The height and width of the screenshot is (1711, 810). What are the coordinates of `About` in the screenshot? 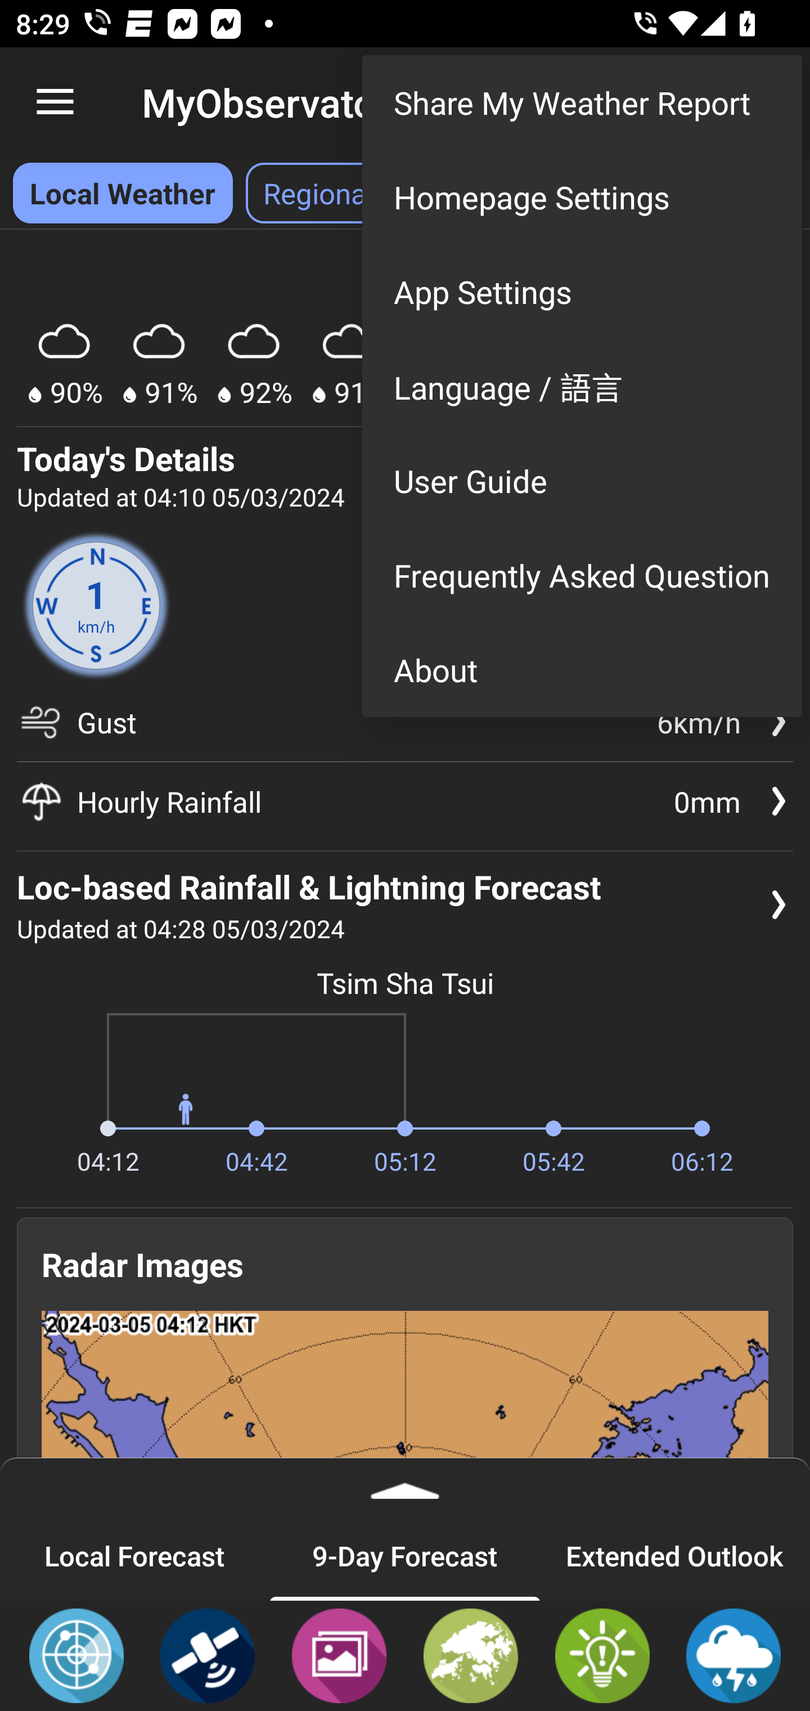 It's located at (582, 670).